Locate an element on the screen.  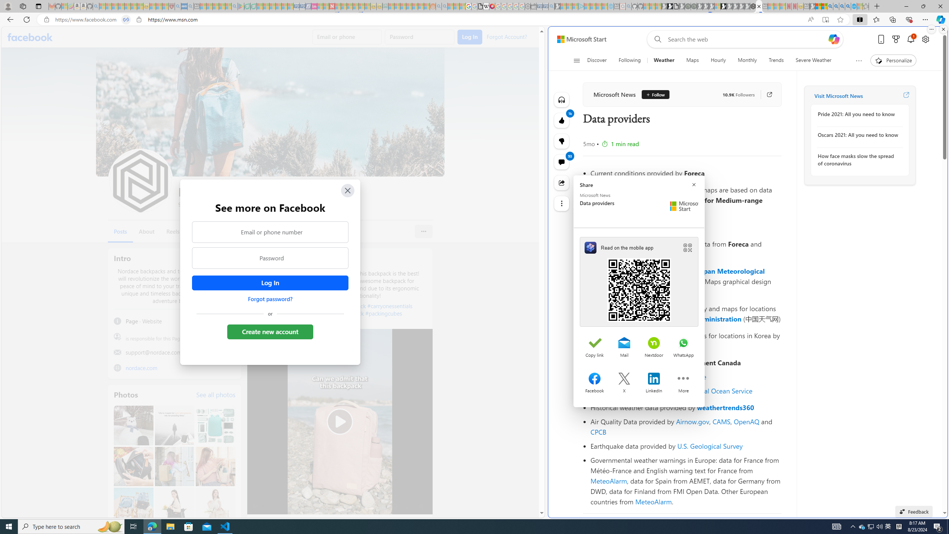
Trends is located at coordinates (776, 60).